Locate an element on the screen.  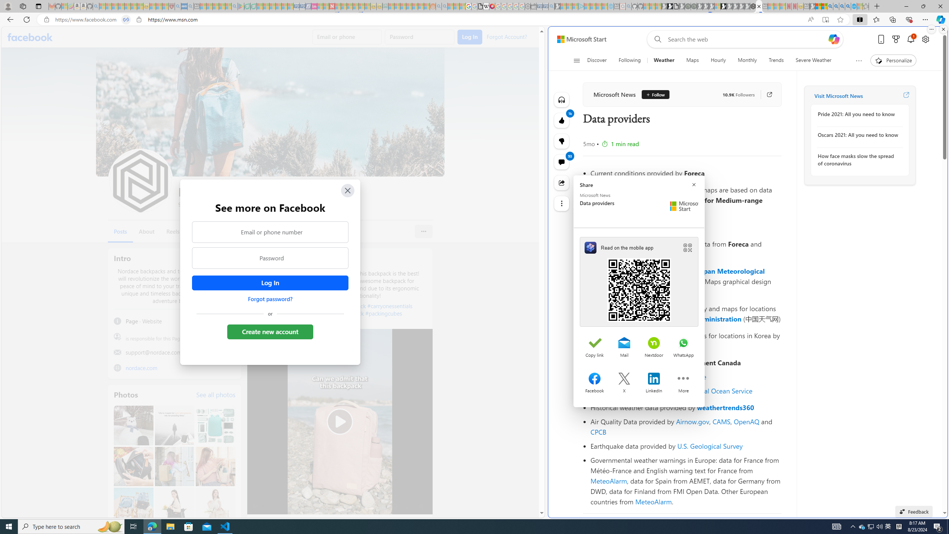
Trends is located at coordinates (776, 60).